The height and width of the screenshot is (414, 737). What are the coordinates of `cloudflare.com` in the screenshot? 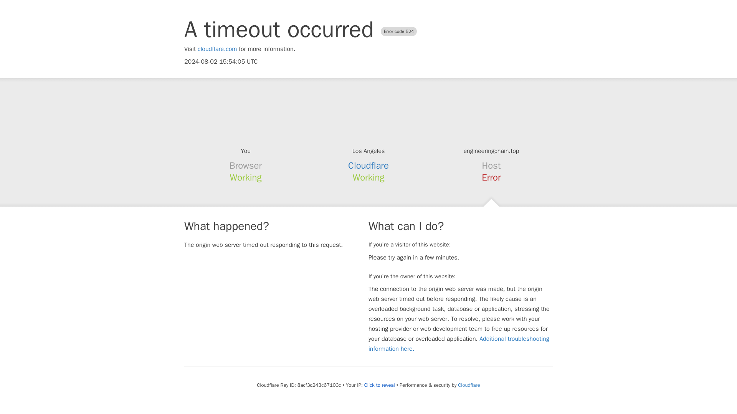 It's located at (217, 49).